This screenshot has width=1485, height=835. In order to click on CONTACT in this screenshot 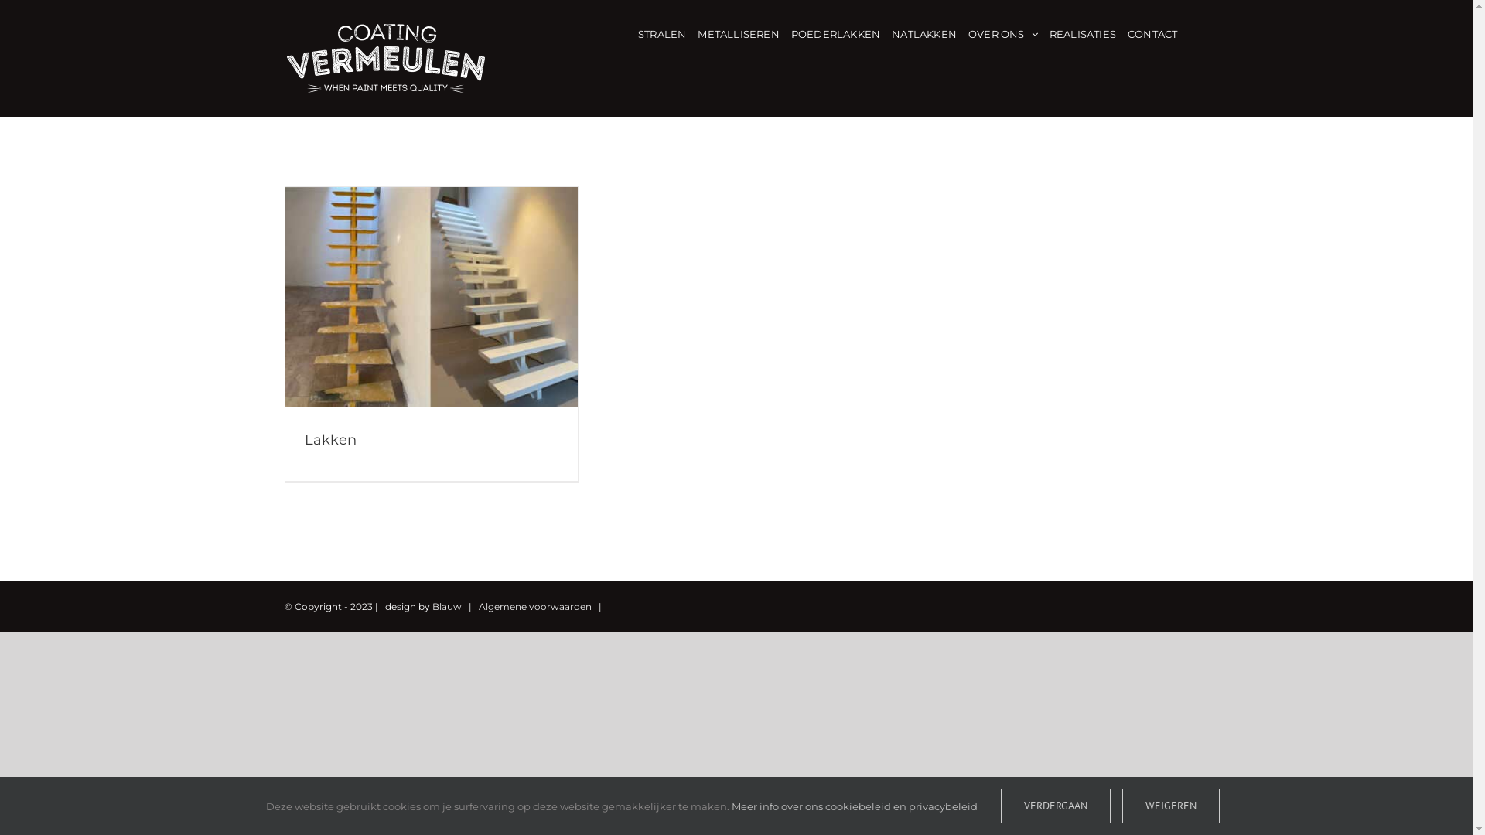, I will do `click(1152, 32)`.